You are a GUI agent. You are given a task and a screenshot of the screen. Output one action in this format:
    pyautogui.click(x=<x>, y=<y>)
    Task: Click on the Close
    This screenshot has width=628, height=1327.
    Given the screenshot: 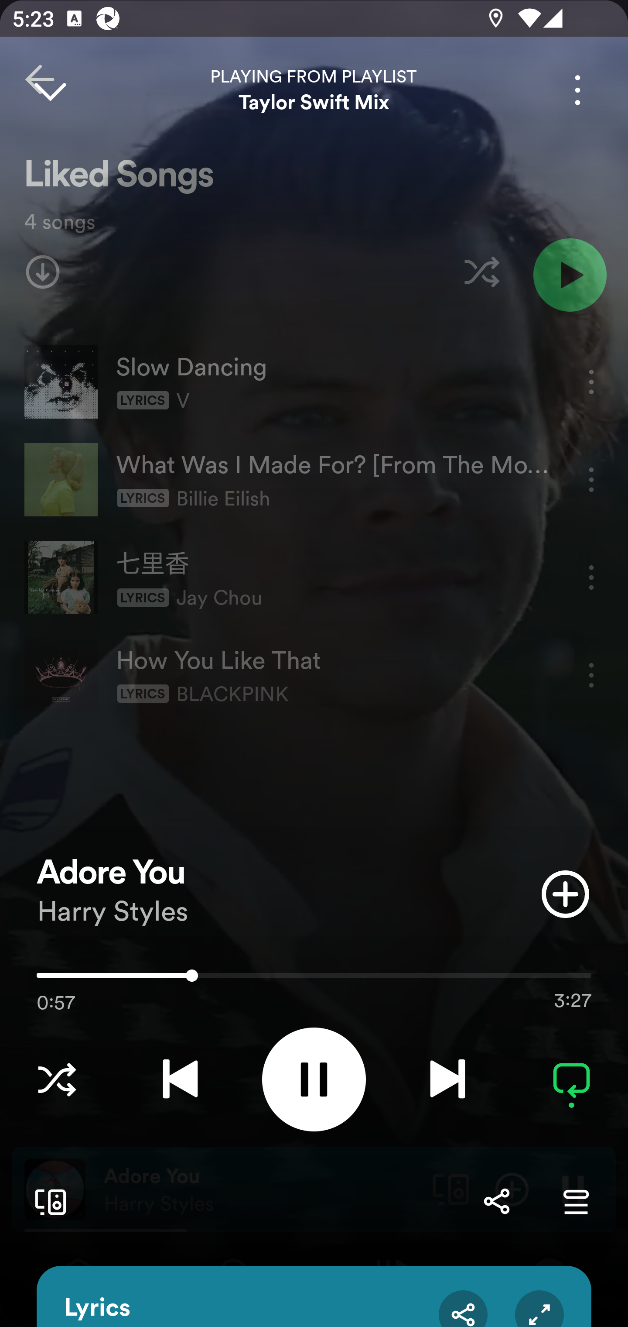 What is the action you would take?
    pyautogui.click(x=50, y=90)
    